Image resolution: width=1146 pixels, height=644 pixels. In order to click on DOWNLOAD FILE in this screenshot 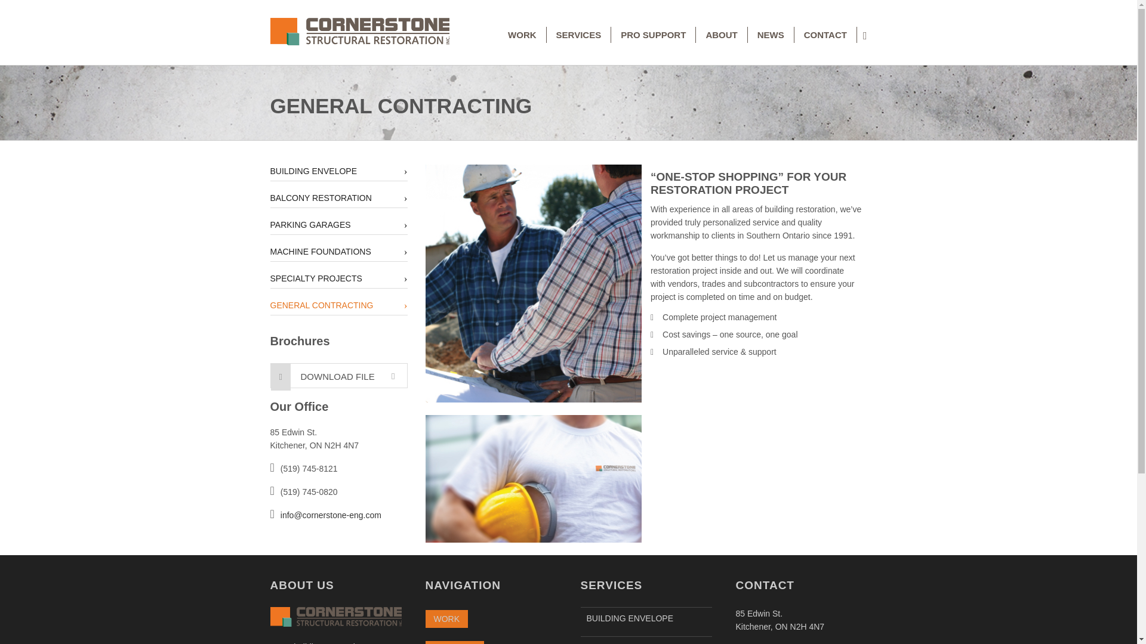, I will do `click(338, 375)`.